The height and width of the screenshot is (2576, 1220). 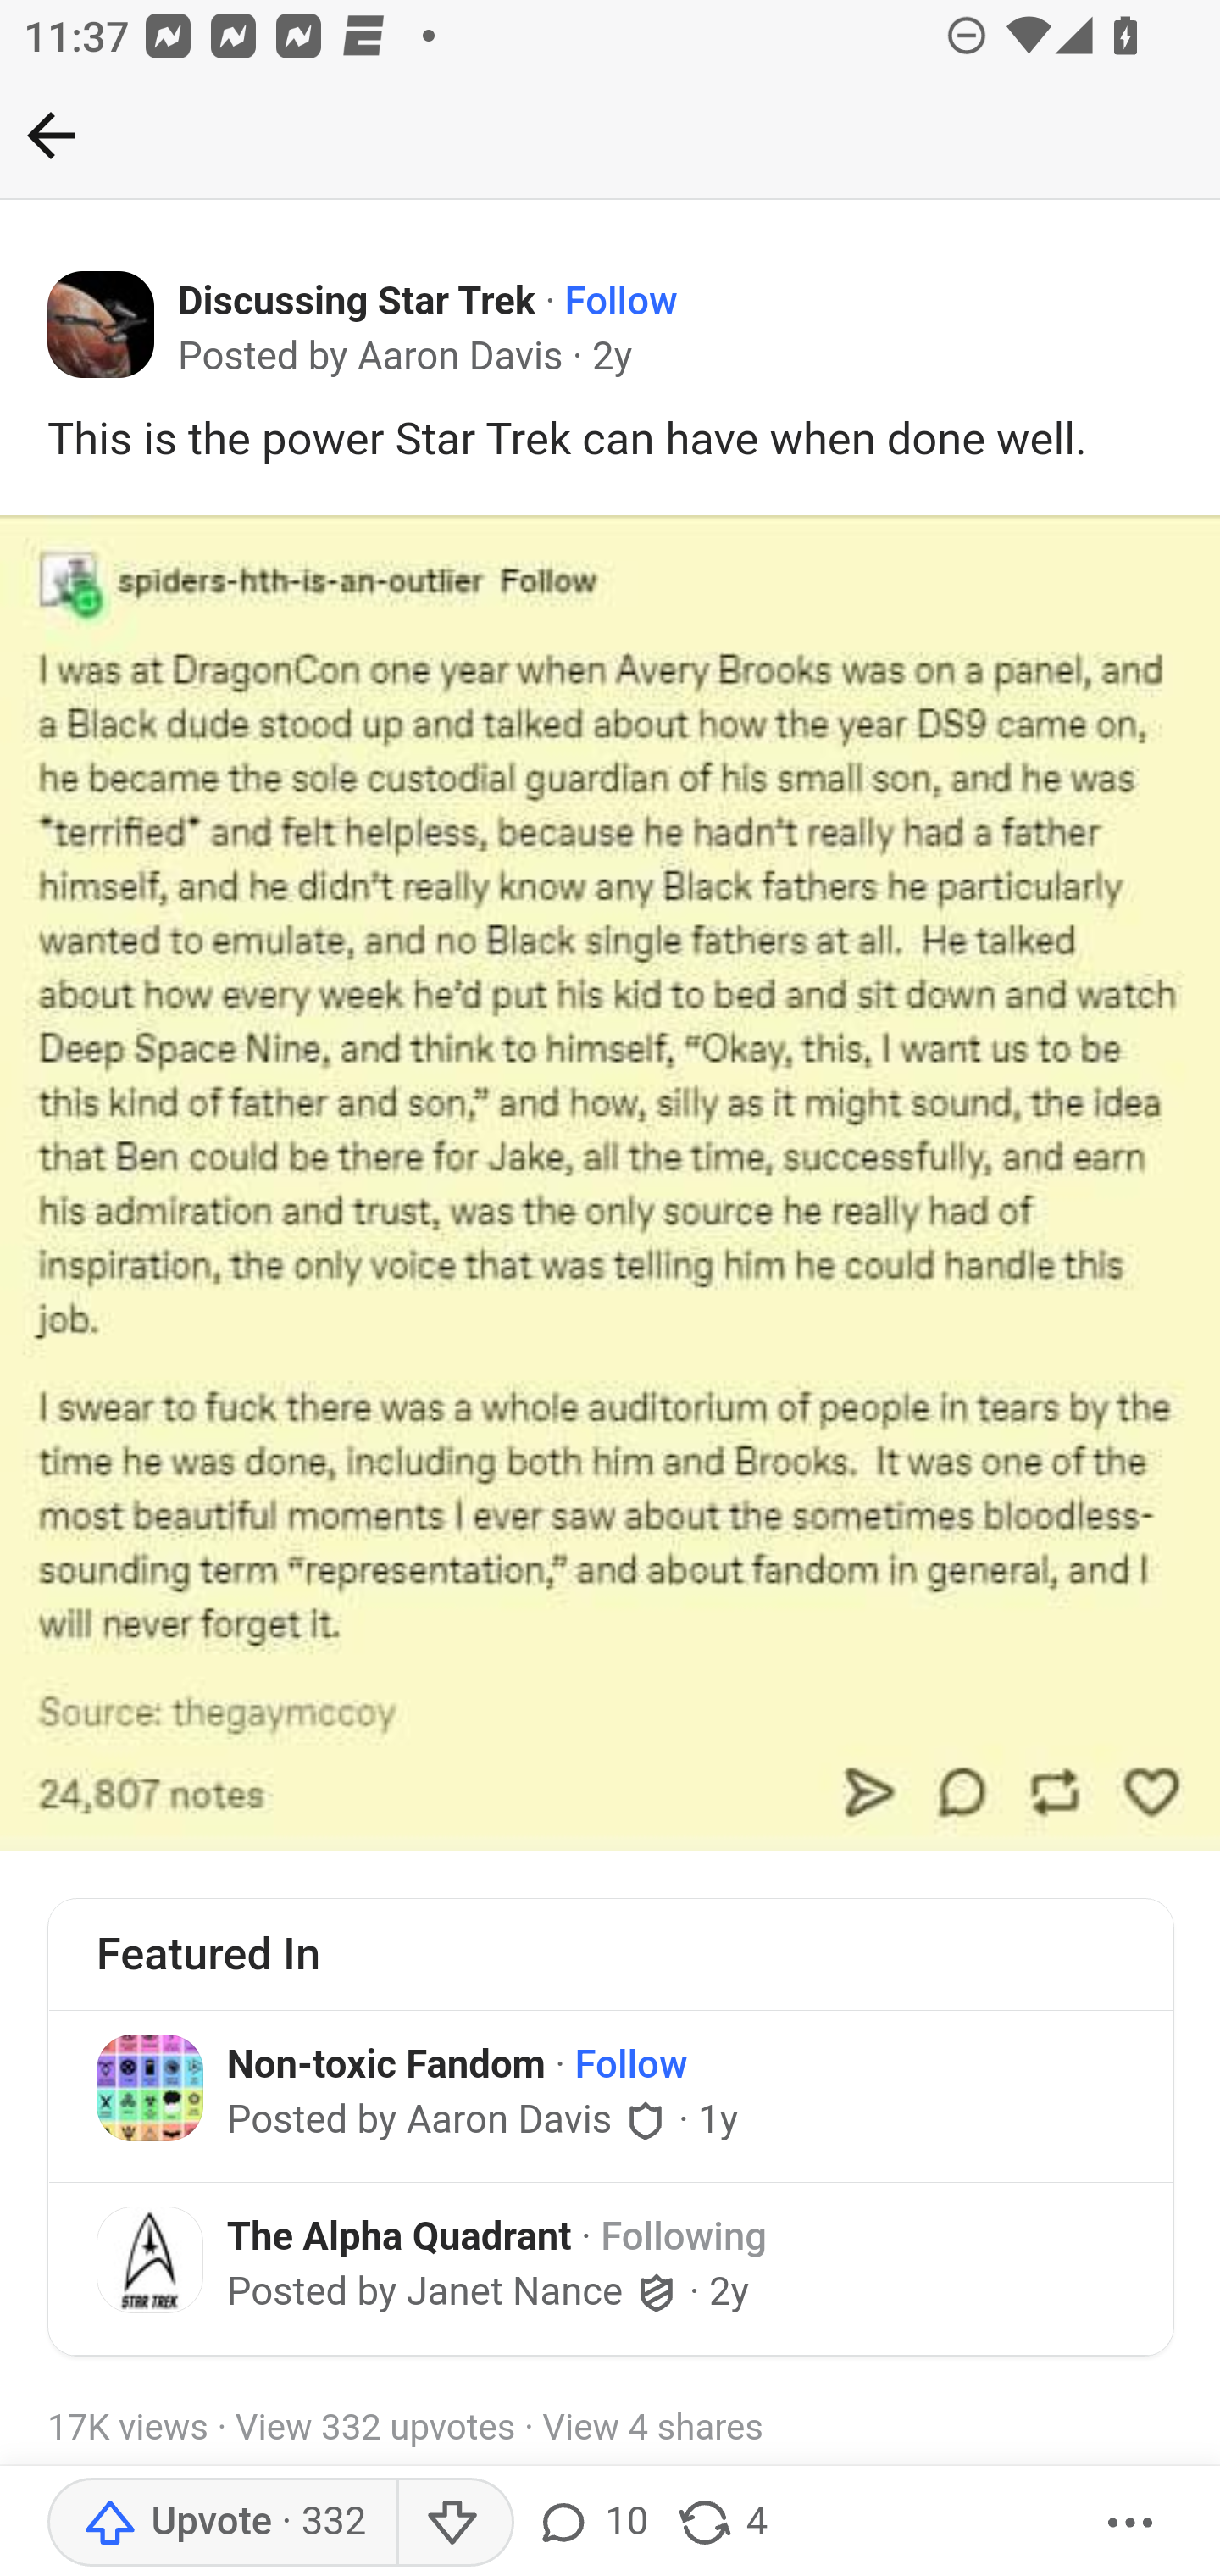 I want to click on 10 comments, so click(x=596, y=2523).